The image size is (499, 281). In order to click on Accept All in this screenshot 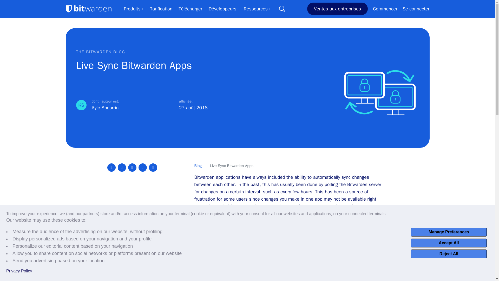, I will do `click(449, 243)`.